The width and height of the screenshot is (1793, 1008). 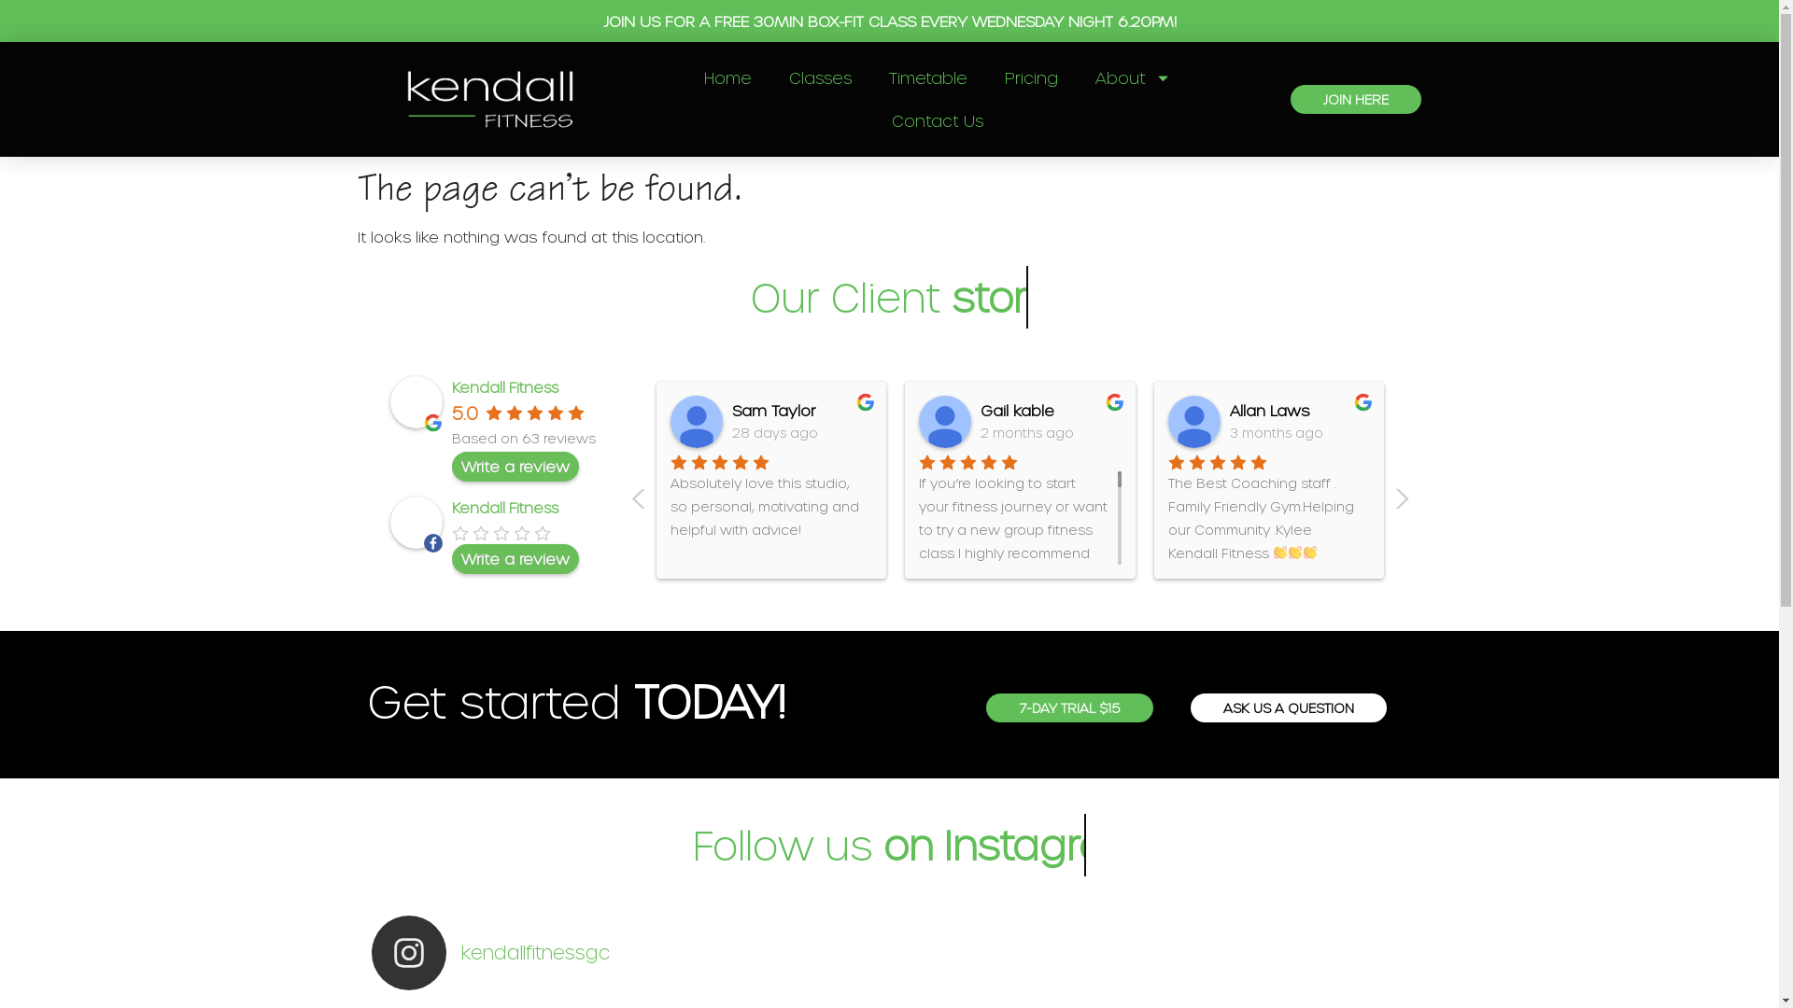 I want to click on Write a review, so click(x=515, y=559).